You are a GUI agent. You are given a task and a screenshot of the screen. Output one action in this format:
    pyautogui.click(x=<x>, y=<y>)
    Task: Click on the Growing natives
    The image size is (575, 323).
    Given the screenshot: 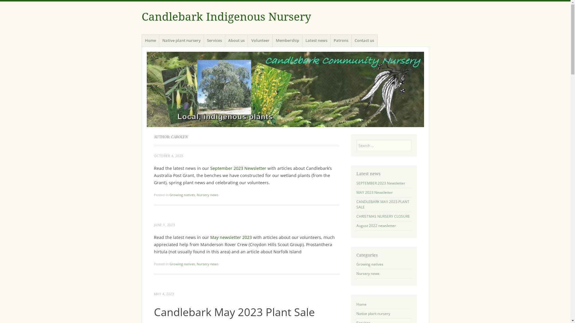 What is the action you would take?
    pyautogui.click(x=182, y=195)
    